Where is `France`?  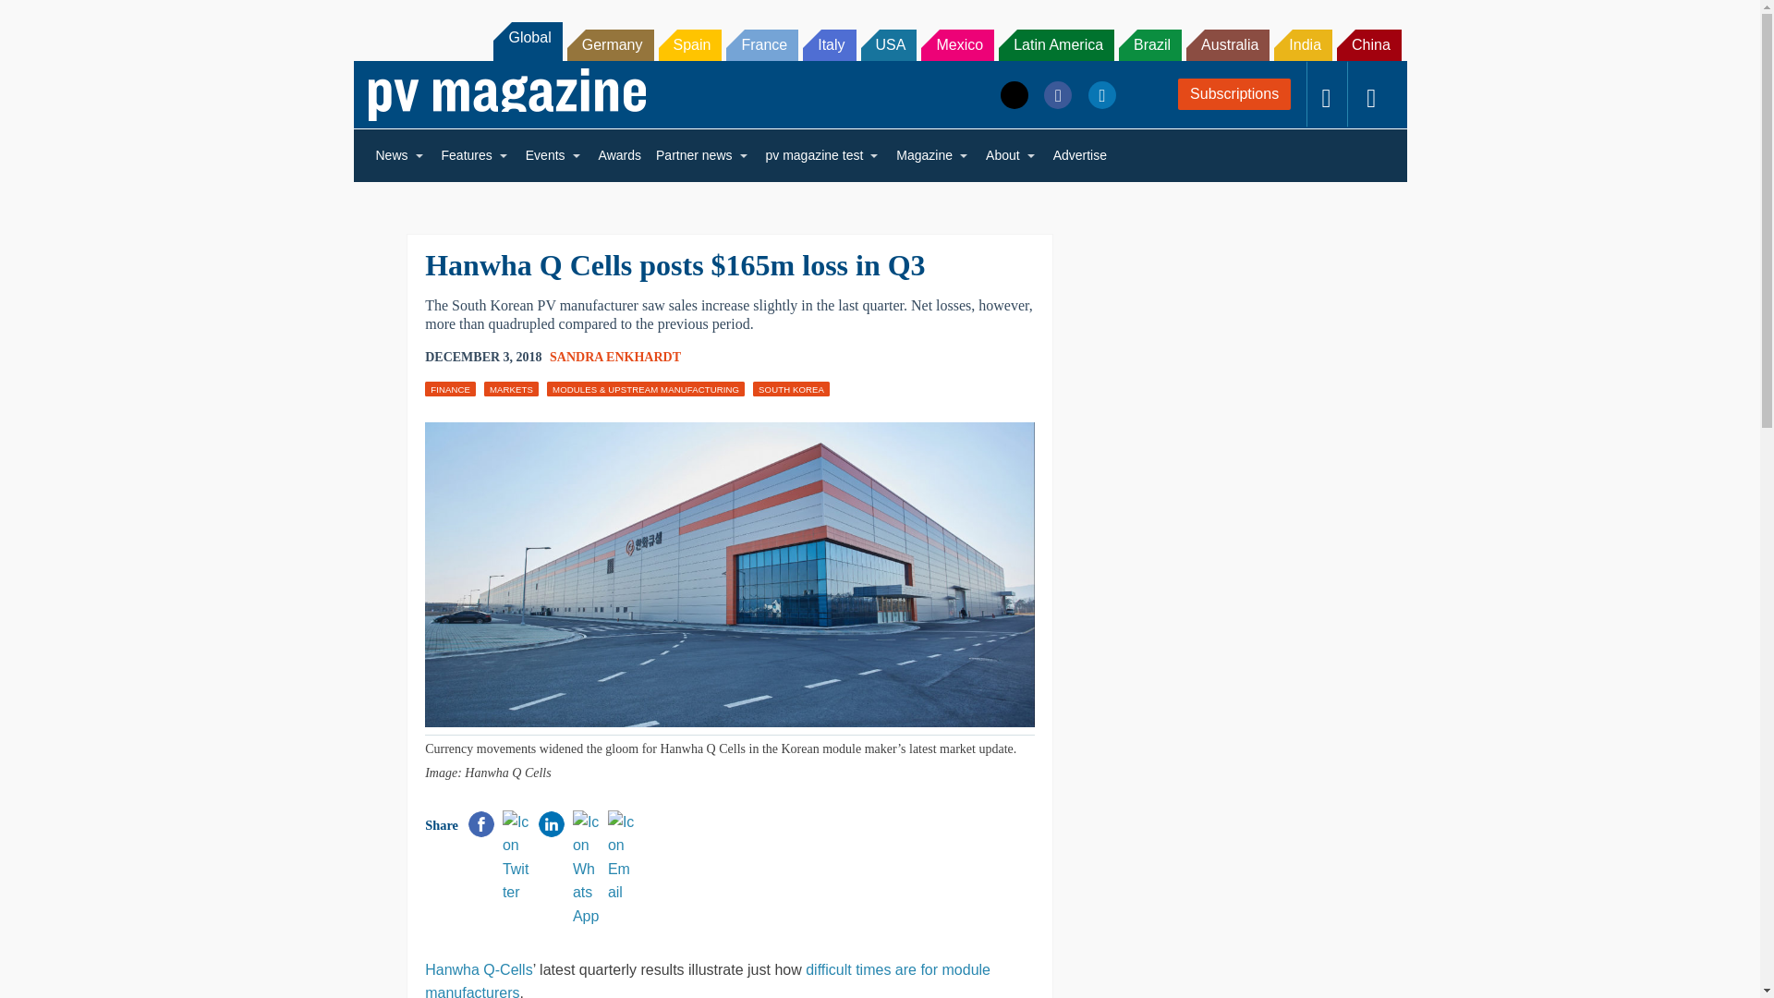
France is located at coordinates (761, 44).